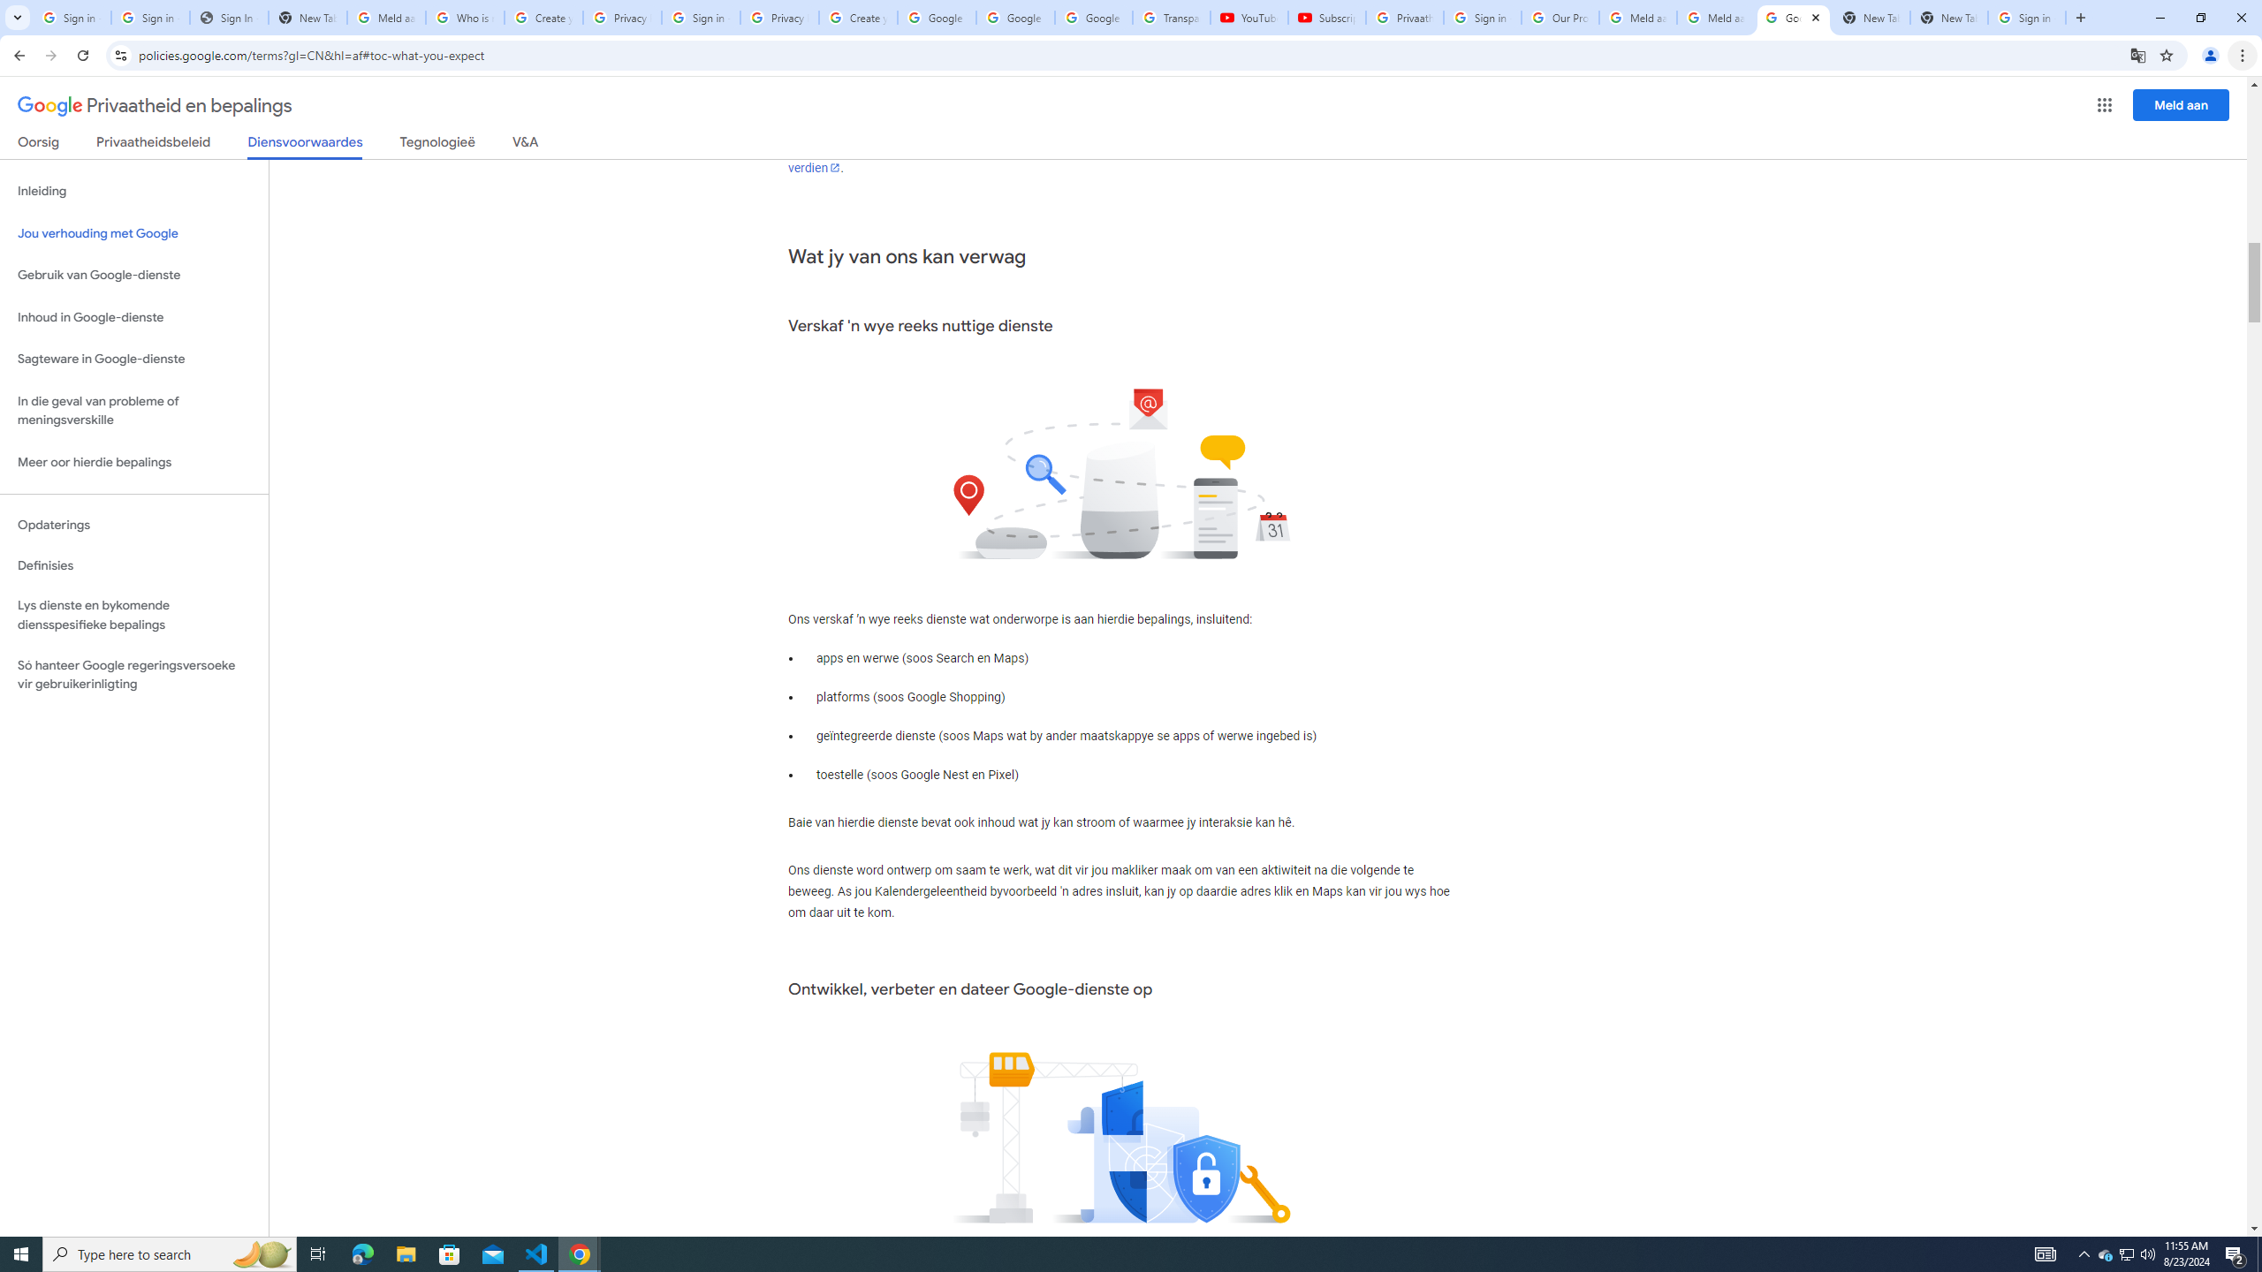 This screenshot has width=2262, height=1272. I want to click on Google-programme, so click(2105, 105).